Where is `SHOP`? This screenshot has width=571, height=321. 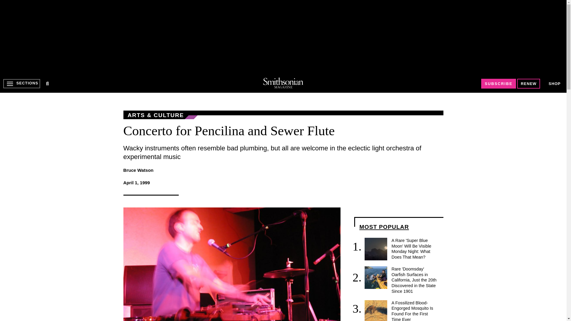
SHOP is located at coordinates (554, 83).